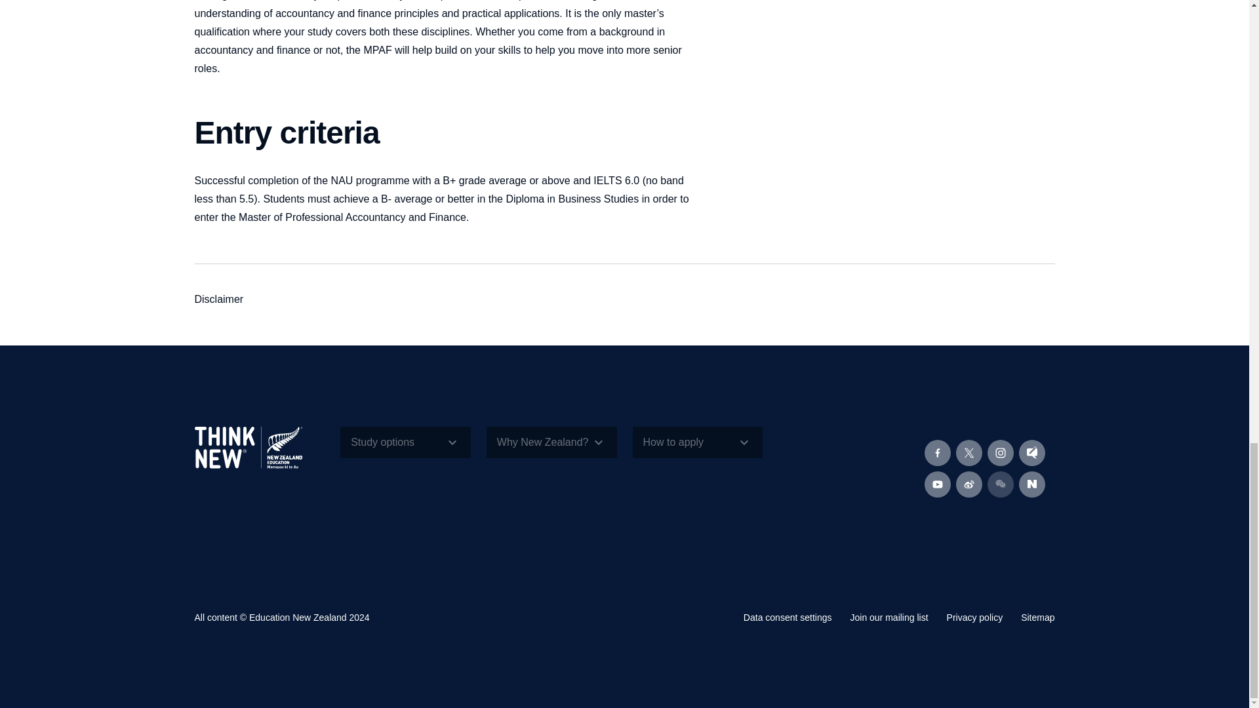  Describe the element at coordinates (405, 442) in the screenshot. I see `Study options` at that location.